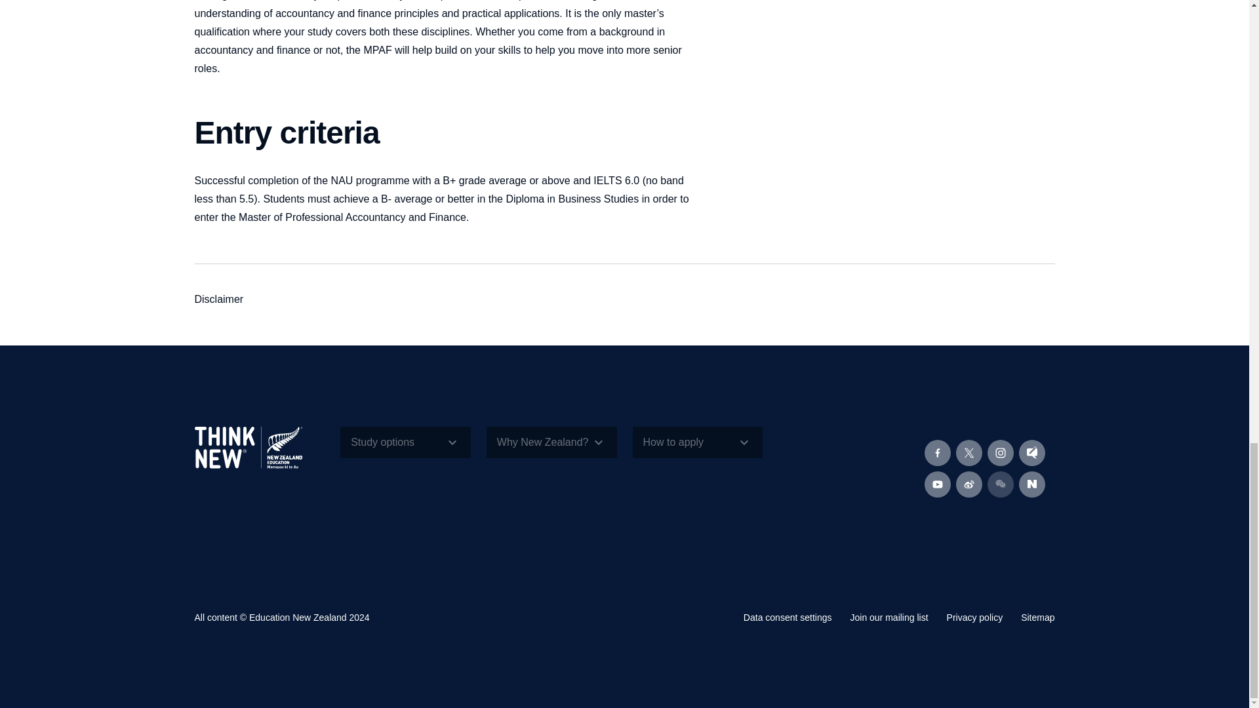  Describe the element at coordinates (405, 442) in the screenshot. I see `Study options` at that location.